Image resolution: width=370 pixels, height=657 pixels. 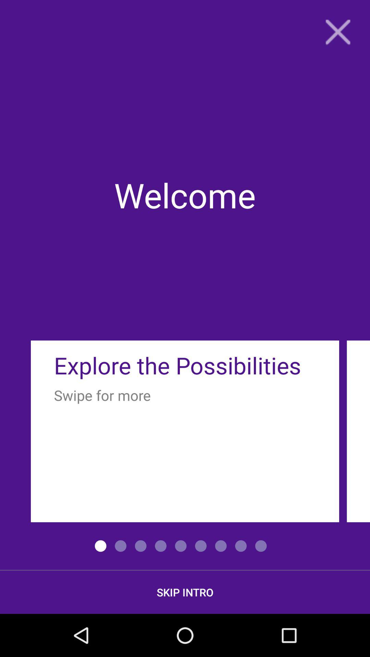 What do you see at coordinates (101, 546) in the screenshot?
I see `click the left side first radio dot button from the bottom` at bounding box center [101, 546].